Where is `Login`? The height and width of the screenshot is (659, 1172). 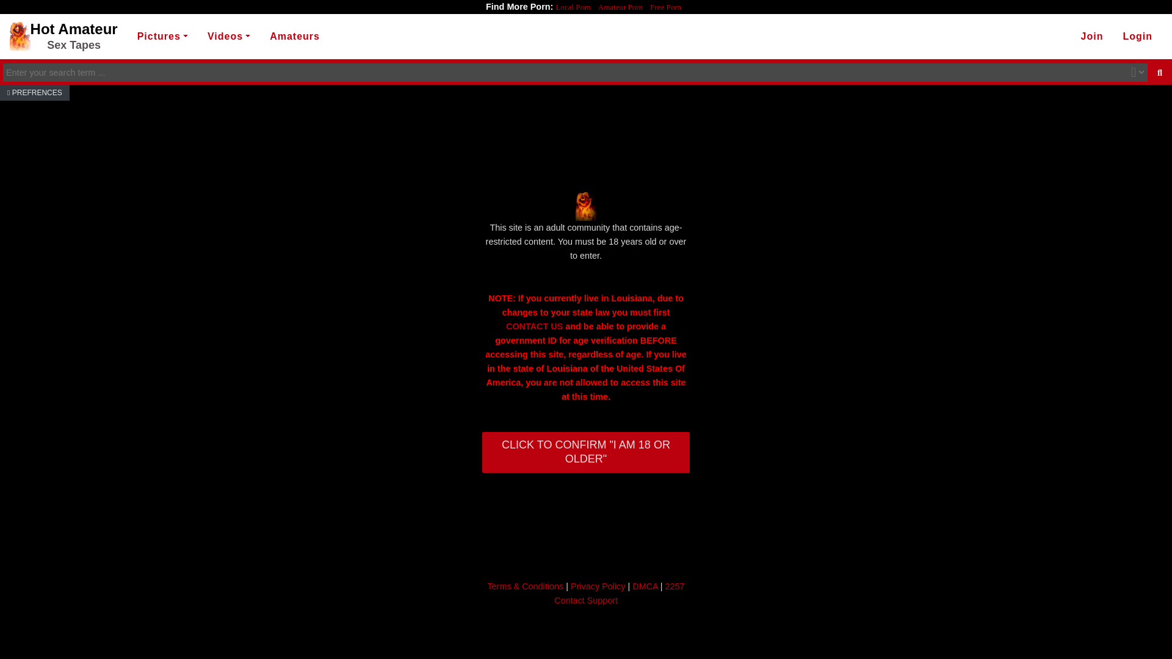
Login is located at coordinates (573, 7).